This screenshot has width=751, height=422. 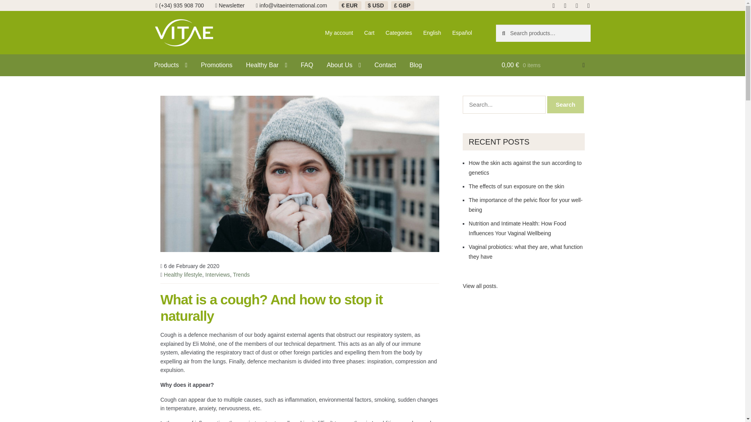 I want to click on Products, so click(x=171, y=65).